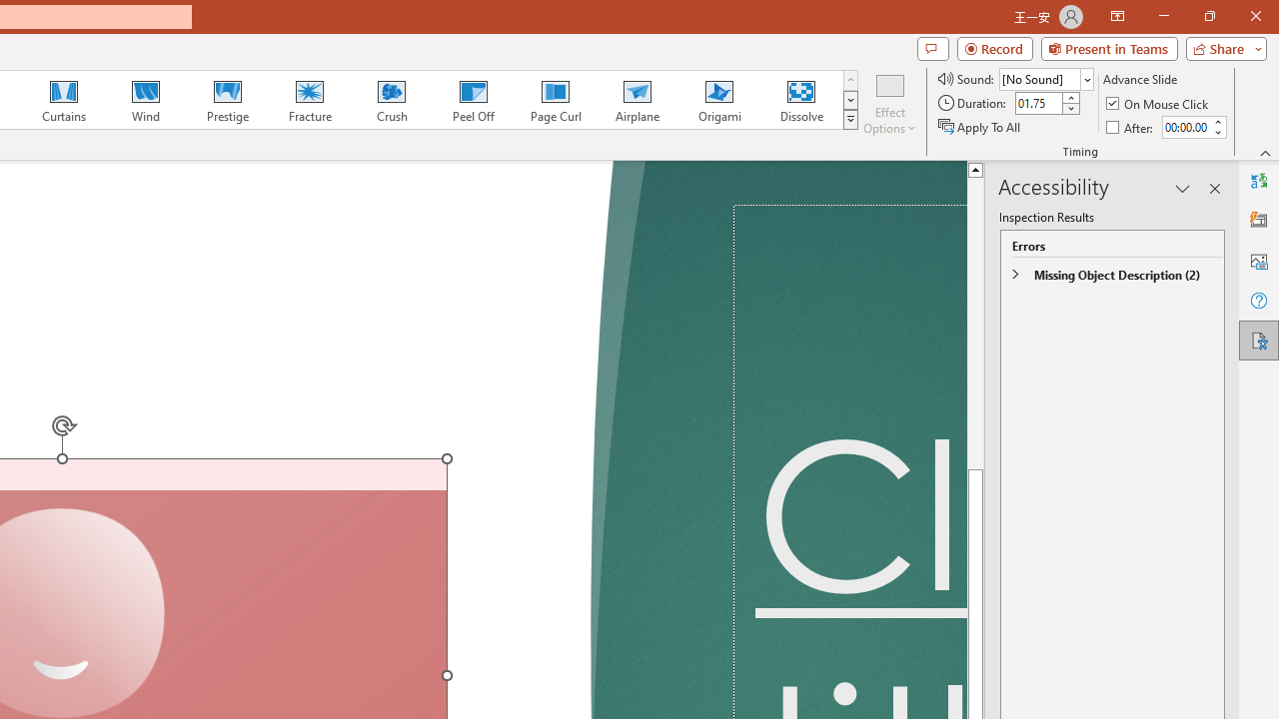  Describe the element at coordinates (1217, 121) in the screenshot. I see `More` at that location.